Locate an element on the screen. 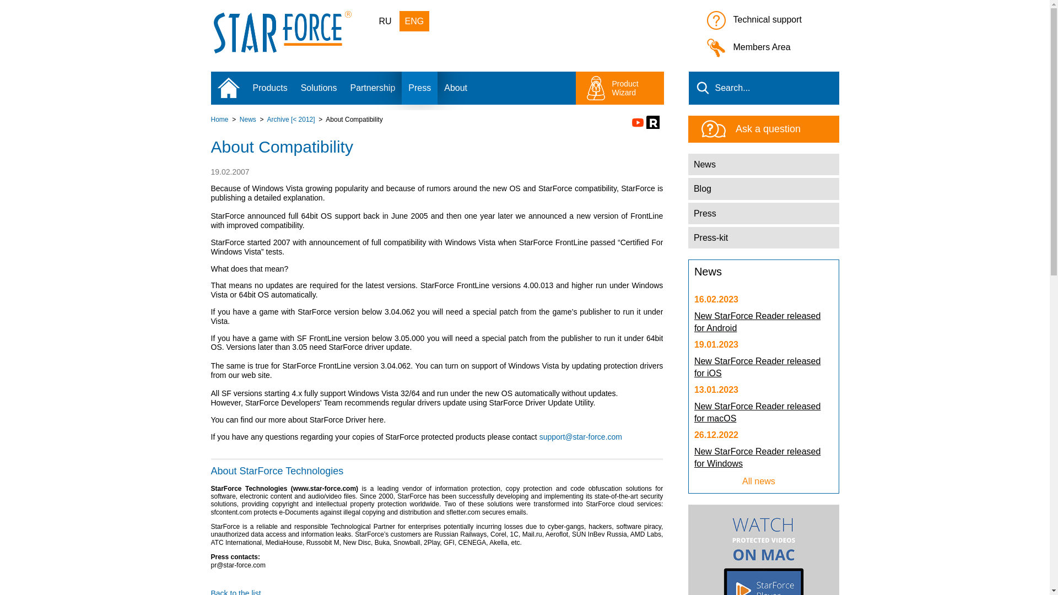  Go to YouTube is located at coordinates (637, 122).